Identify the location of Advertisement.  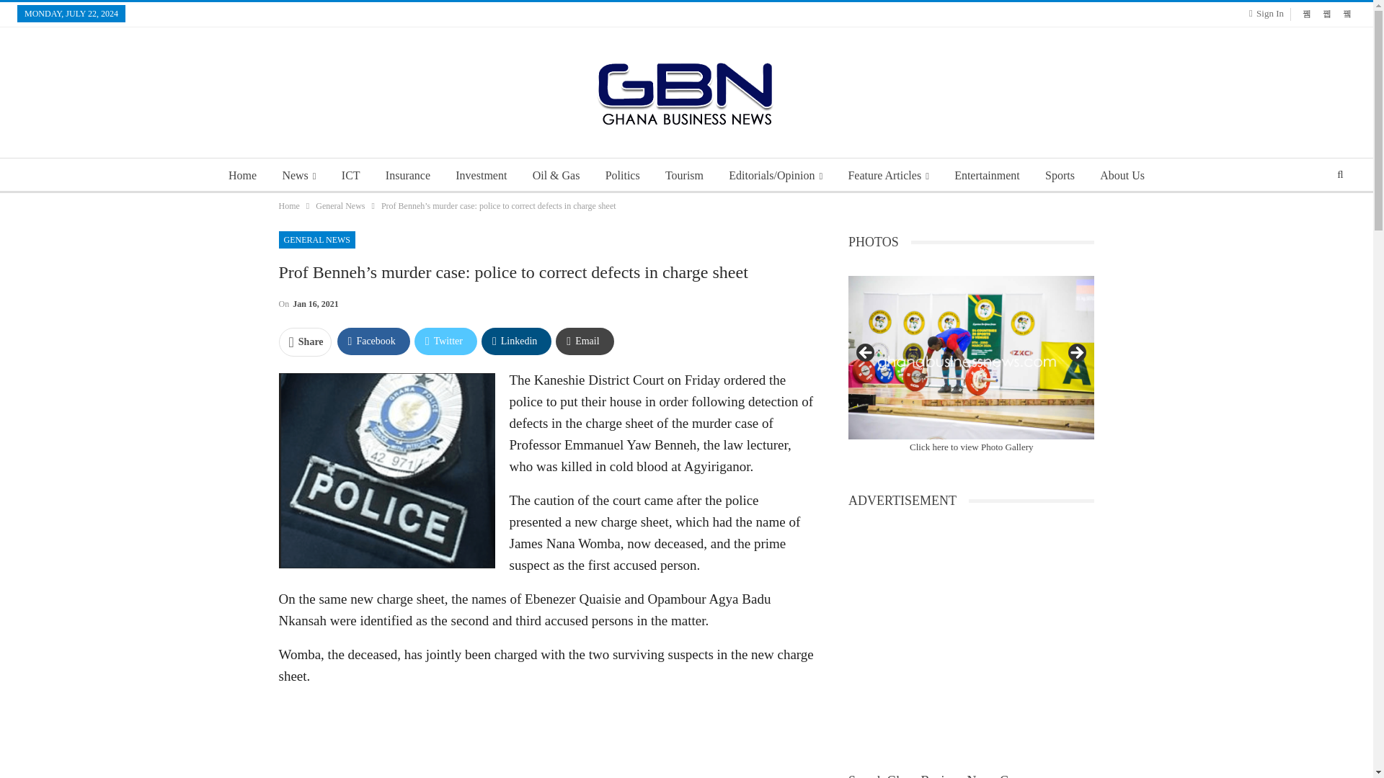
(545, 738).